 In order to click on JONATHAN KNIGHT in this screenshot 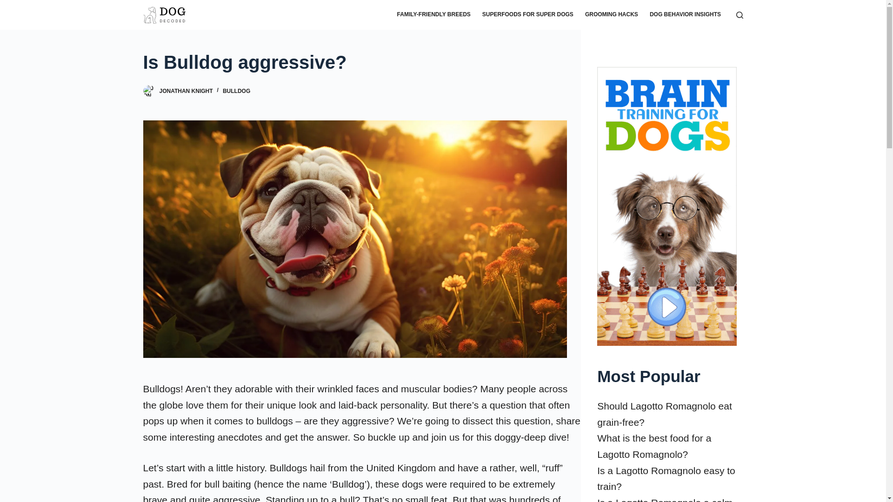, I will do `click(185, 91)`.